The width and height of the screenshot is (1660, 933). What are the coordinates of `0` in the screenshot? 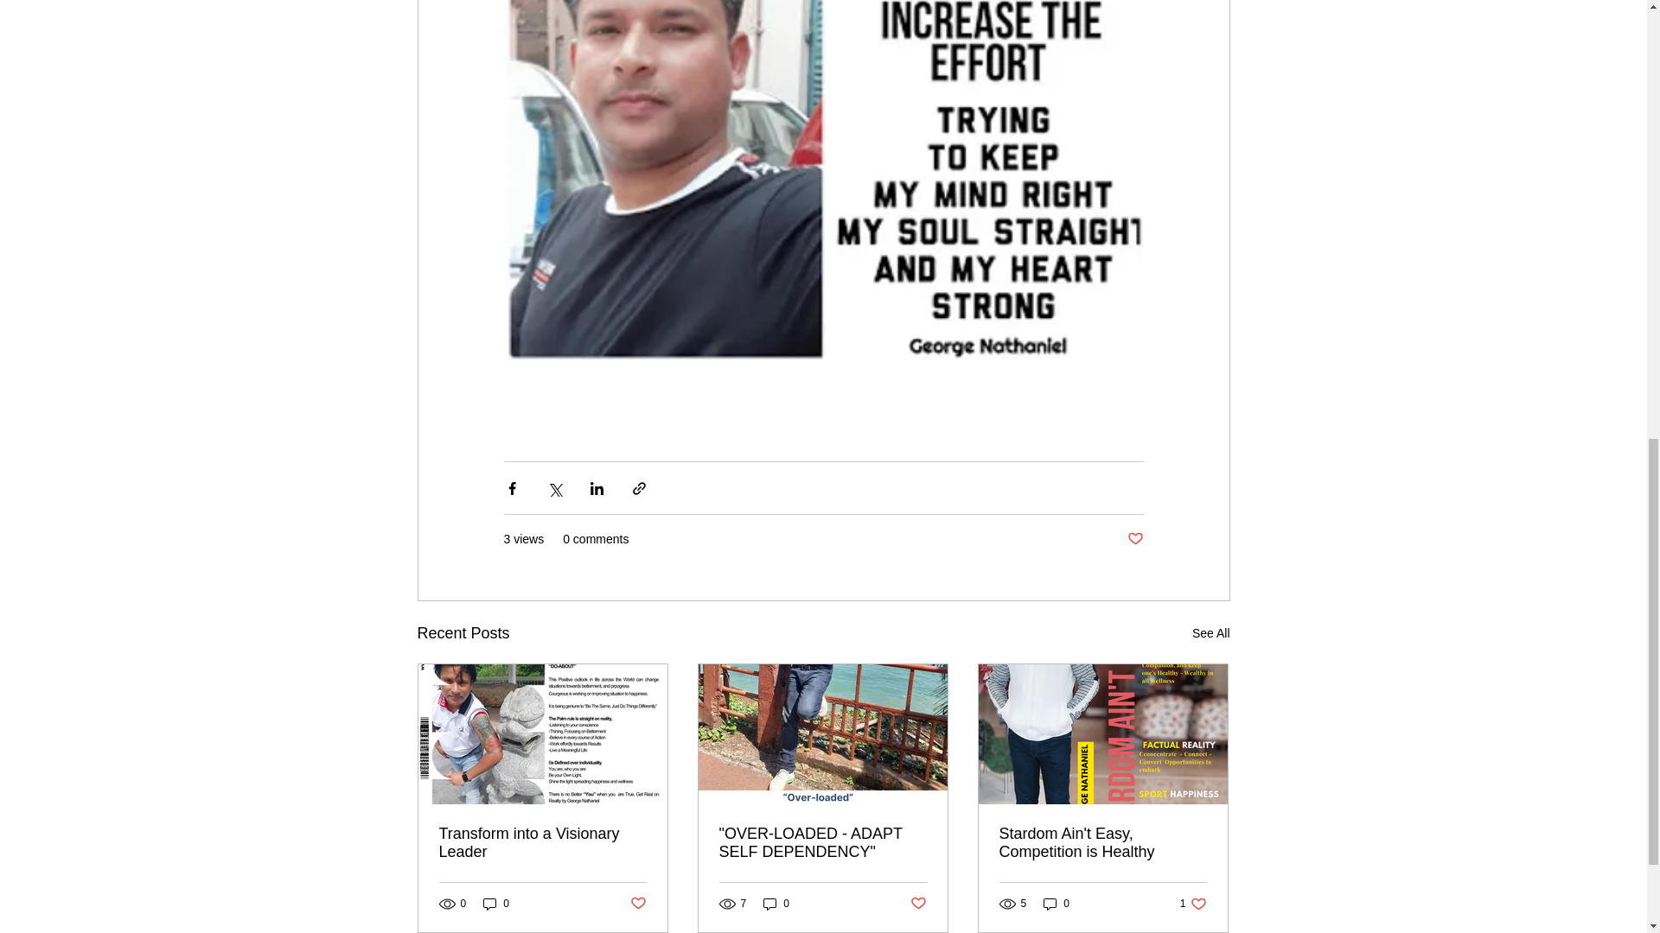 It's located at (1210, 634).